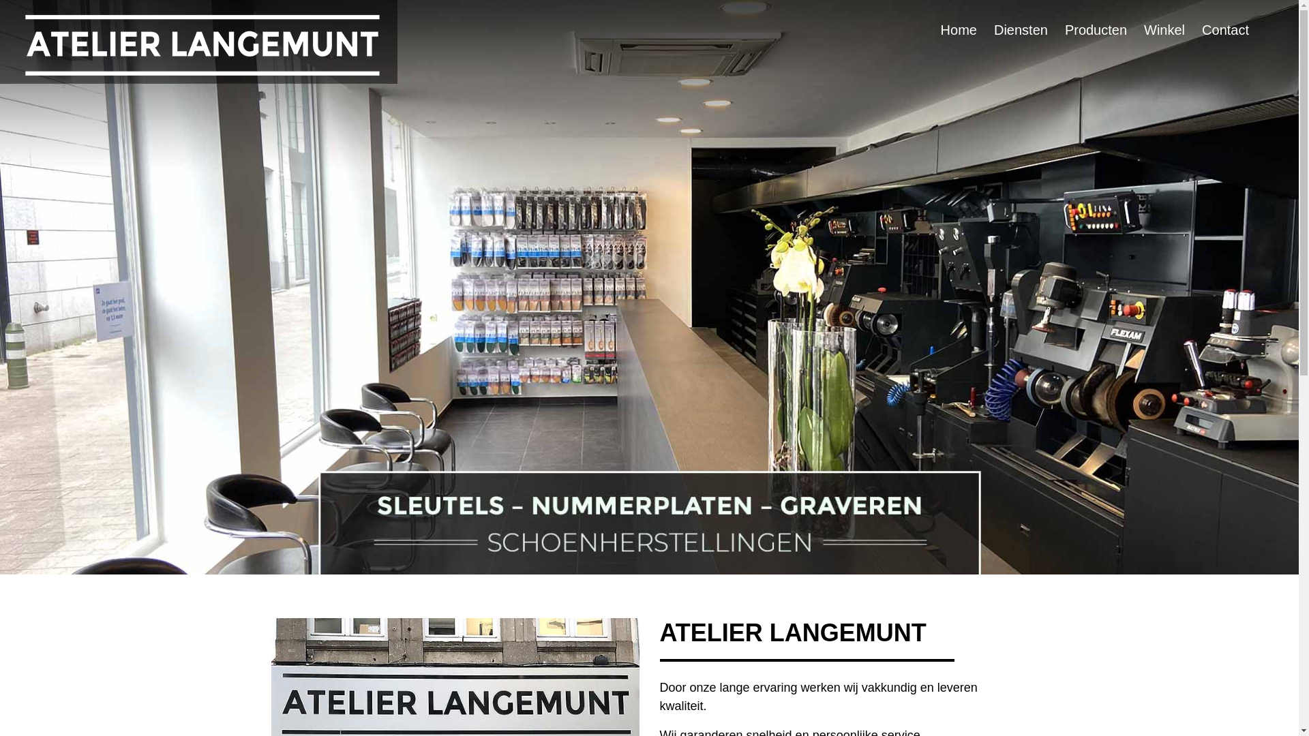  What do you see at coordinates (1173, 30) in the screenshot?
I see `Winkel` at bounding box center [1173, 30].